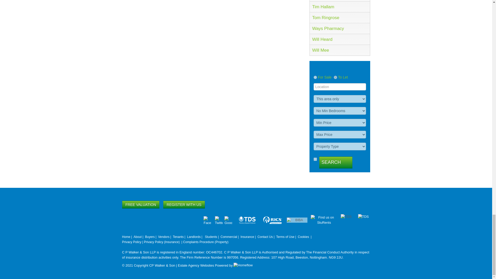 The width and height of the screenshot is (496, 279). What do you see at coordinates (335, 77) in the screenshot?
I see `lettings` at bounding box center [335, 77].